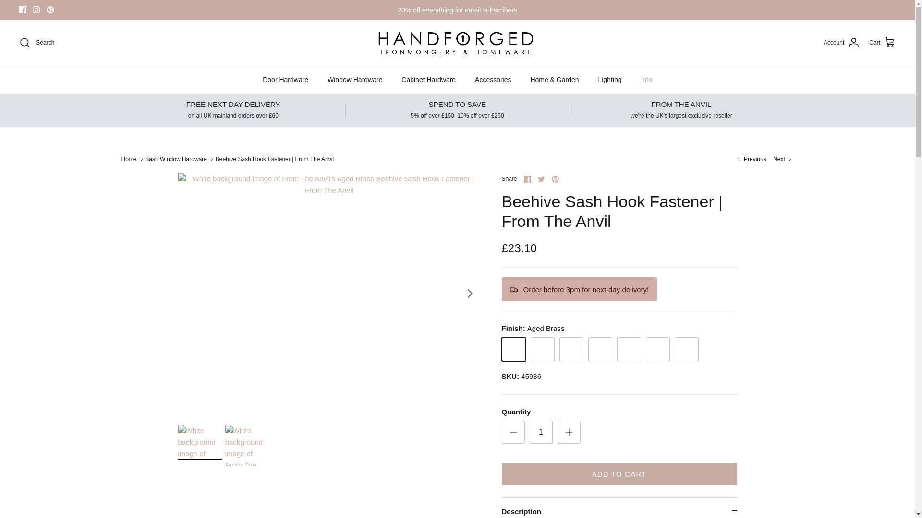  What do you see at coordinates (513, 432) in the screenshot?
I see `Minus` at bounding box center [513, 432].